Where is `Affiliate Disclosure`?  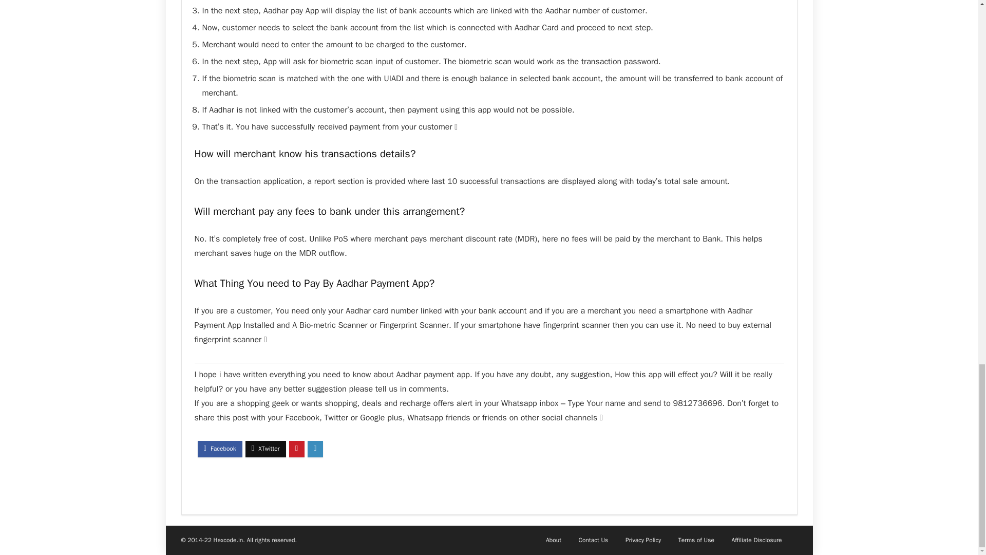
Affiliate Disclosure is located at coordinates (756, 540).